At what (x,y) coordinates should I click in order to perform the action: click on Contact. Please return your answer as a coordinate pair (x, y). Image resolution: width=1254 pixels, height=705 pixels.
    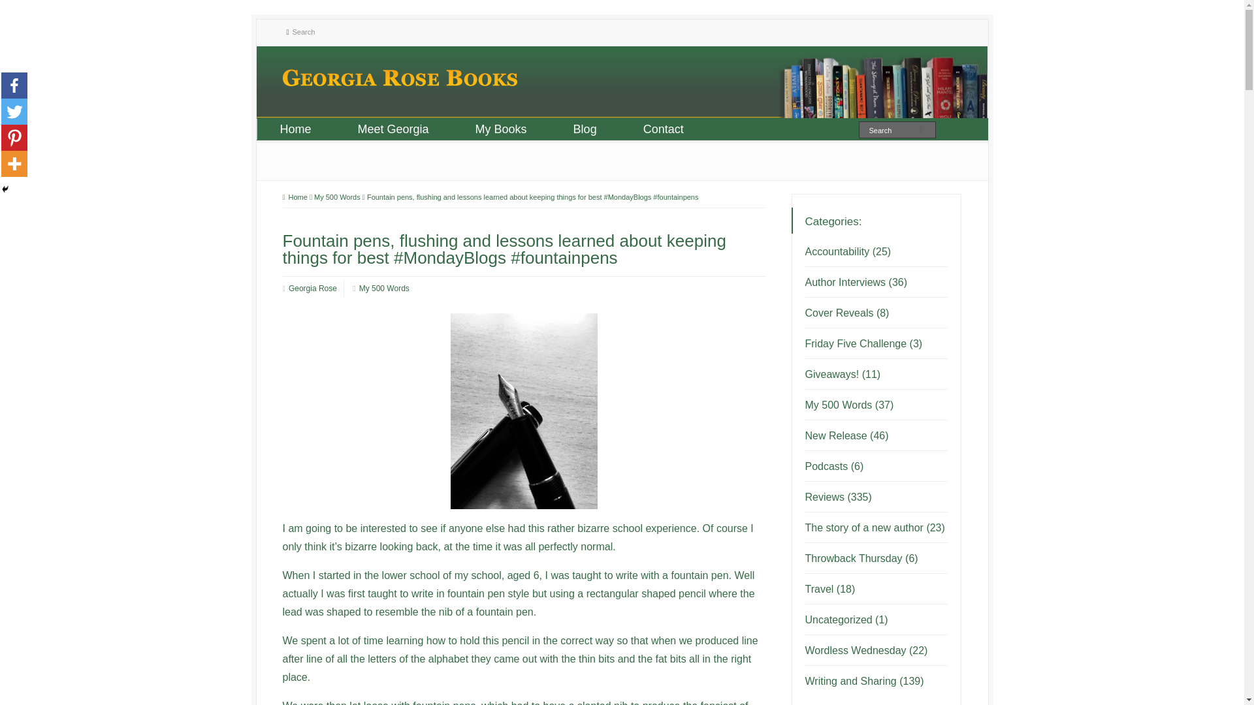
    Looking at the image, I should click on (664, 129).